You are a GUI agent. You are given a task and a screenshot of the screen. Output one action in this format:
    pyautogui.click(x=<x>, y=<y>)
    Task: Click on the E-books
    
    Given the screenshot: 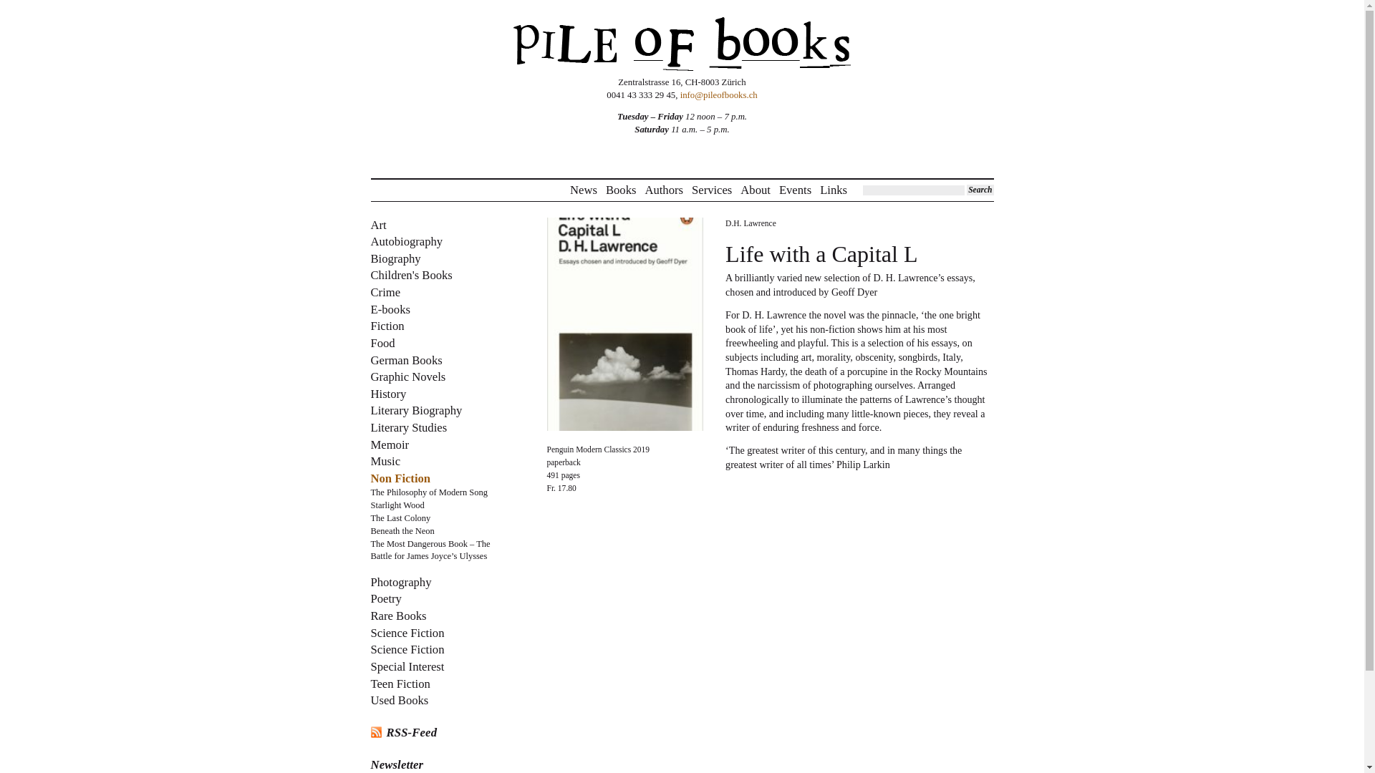 What is the action you would take?
    pyautogui.click(x=390, y=309)
    